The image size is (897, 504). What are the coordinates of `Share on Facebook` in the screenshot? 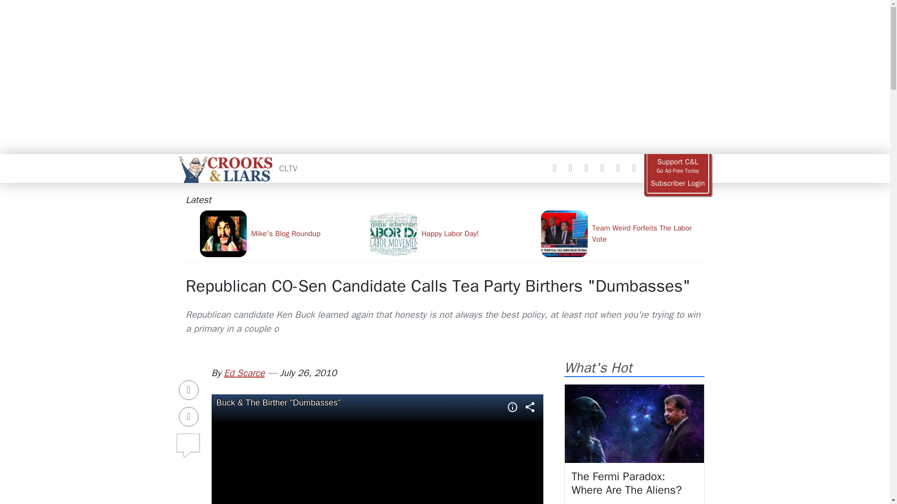 It's located at (189, 390).